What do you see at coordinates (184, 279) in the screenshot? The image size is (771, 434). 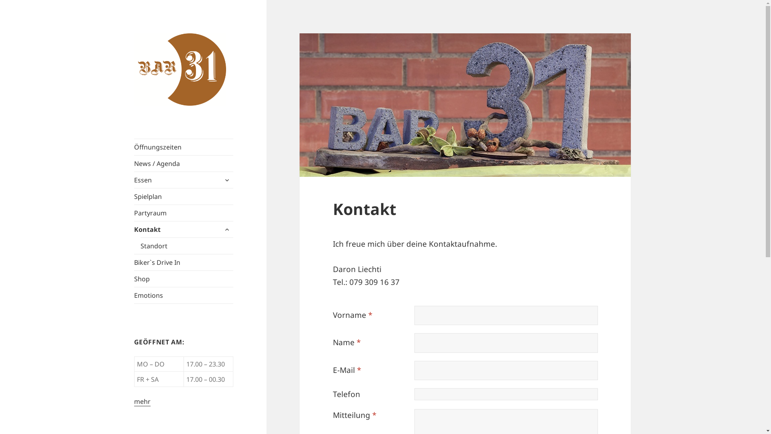 I see `Shop` at bounding box center [184, 279].